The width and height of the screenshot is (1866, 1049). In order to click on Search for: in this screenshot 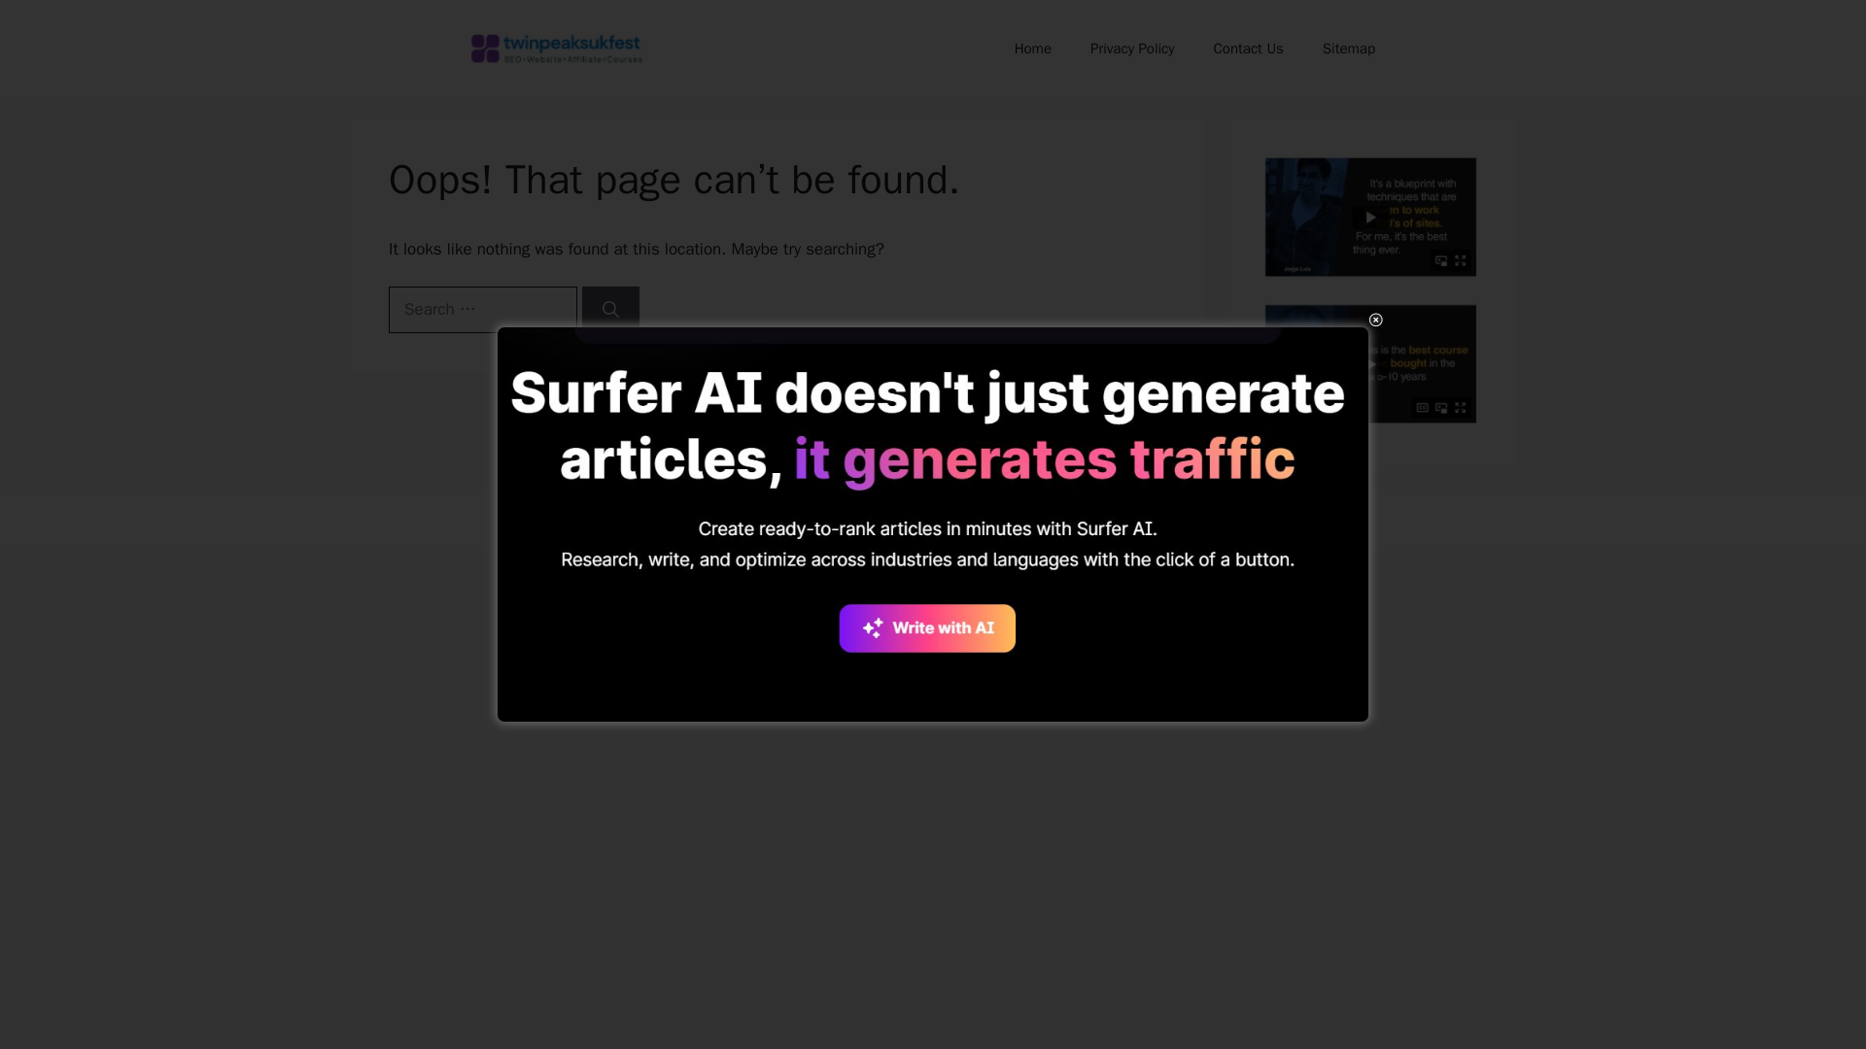, I will do `click(482, 309)`.